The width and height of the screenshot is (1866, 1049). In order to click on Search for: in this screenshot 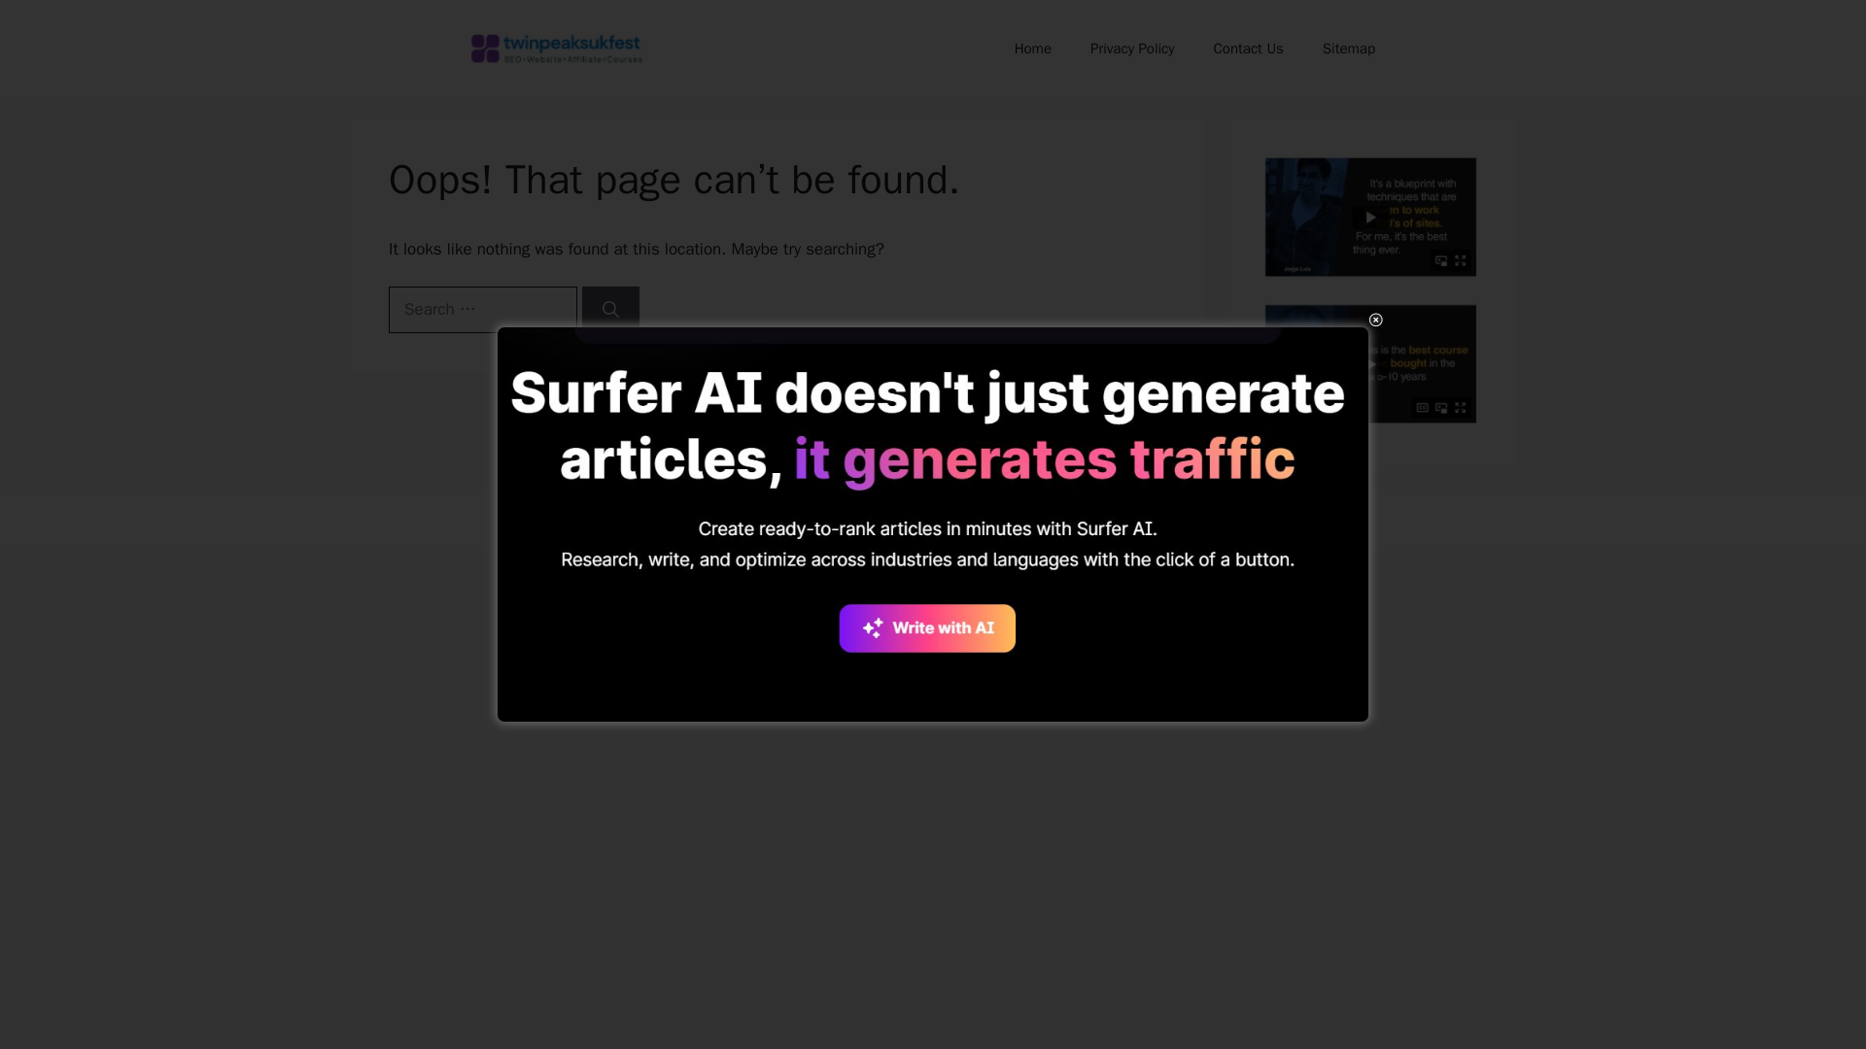, I will do `click(482, 309)`.